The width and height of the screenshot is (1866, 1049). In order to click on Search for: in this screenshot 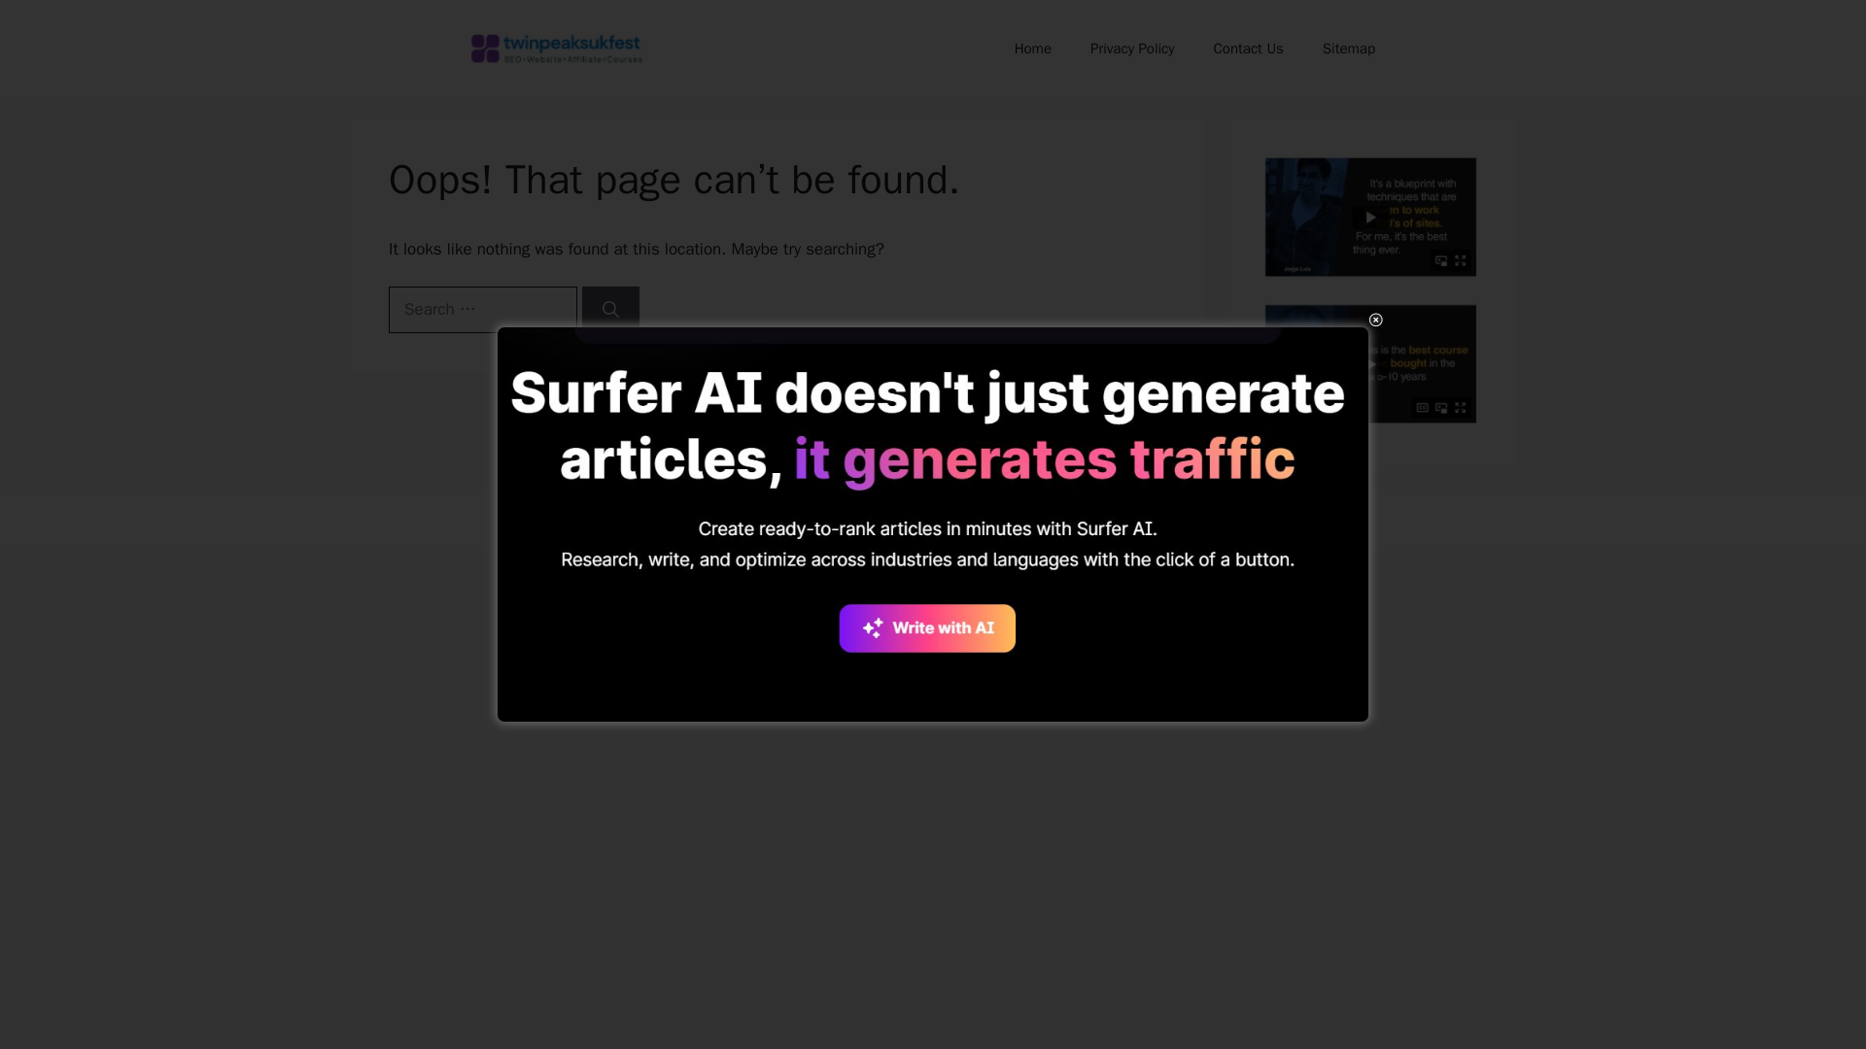, I will do `click(482, 309)`.